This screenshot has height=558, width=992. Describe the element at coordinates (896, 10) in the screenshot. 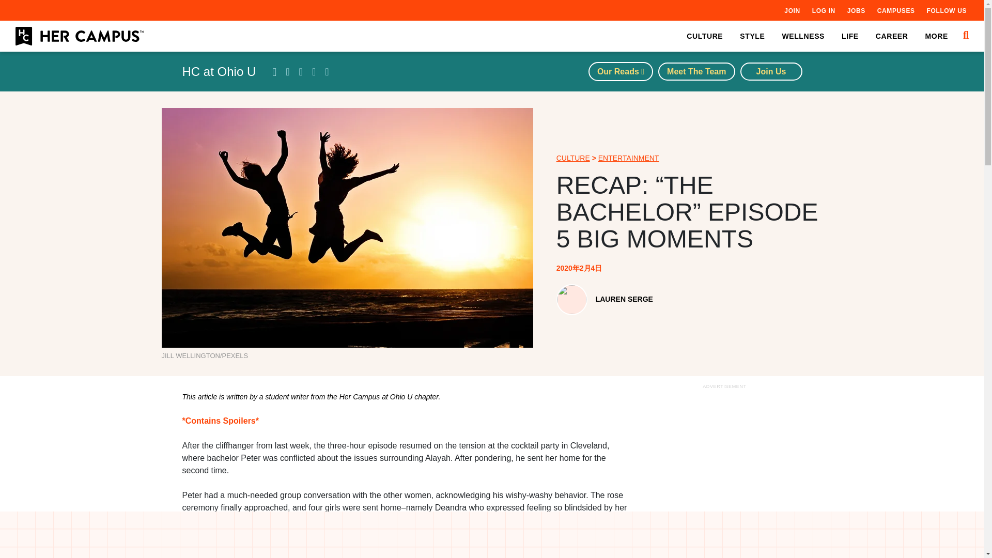

I see `CAMPUSES` at that location.